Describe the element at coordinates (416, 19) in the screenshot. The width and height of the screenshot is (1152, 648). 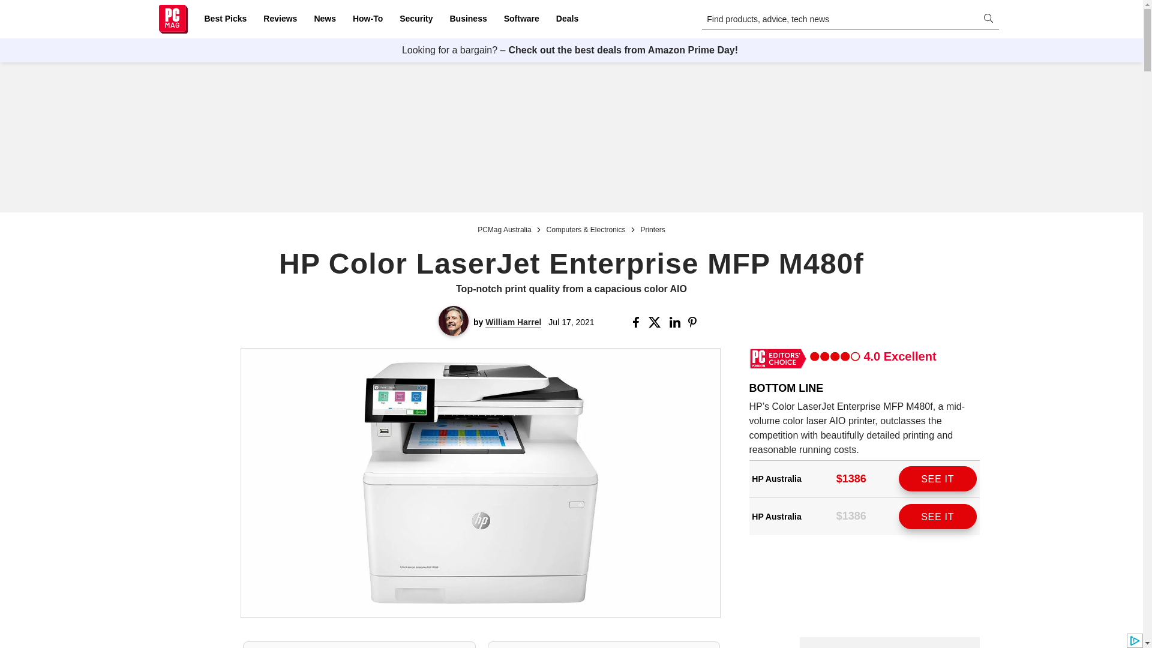
I see `Security` at that location.